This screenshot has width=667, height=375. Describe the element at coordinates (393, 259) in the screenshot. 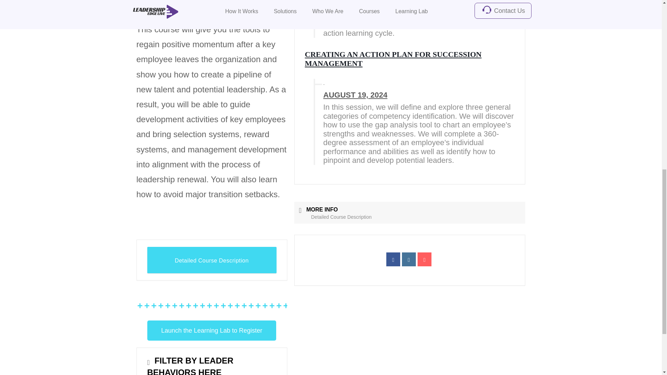

I see `Share on Facebook` at that location.